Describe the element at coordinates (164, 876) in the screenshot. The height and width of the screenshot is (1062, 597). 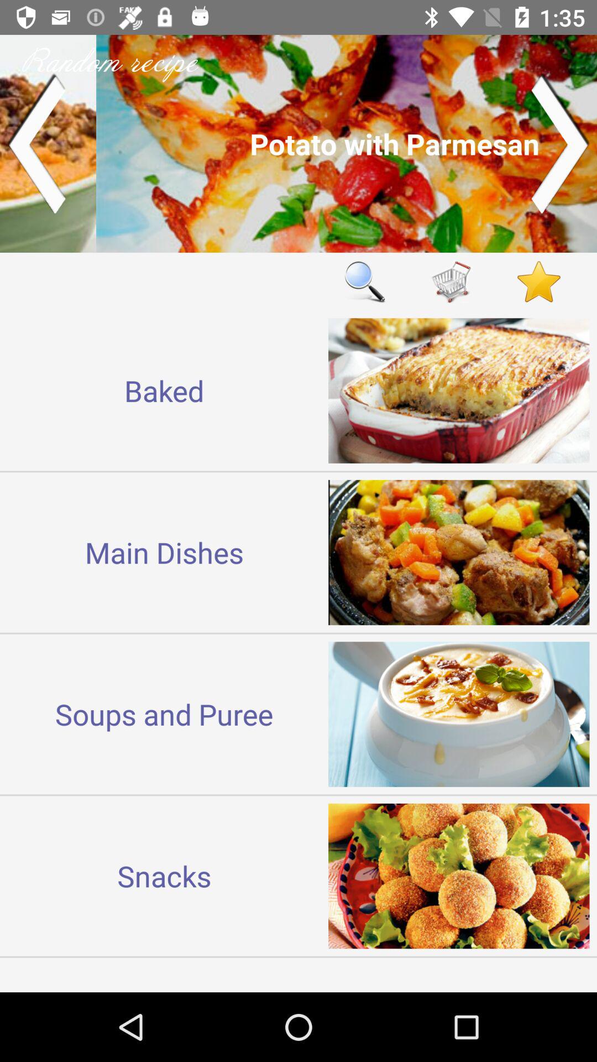
I see `press icon below the soups and puree` at that location.